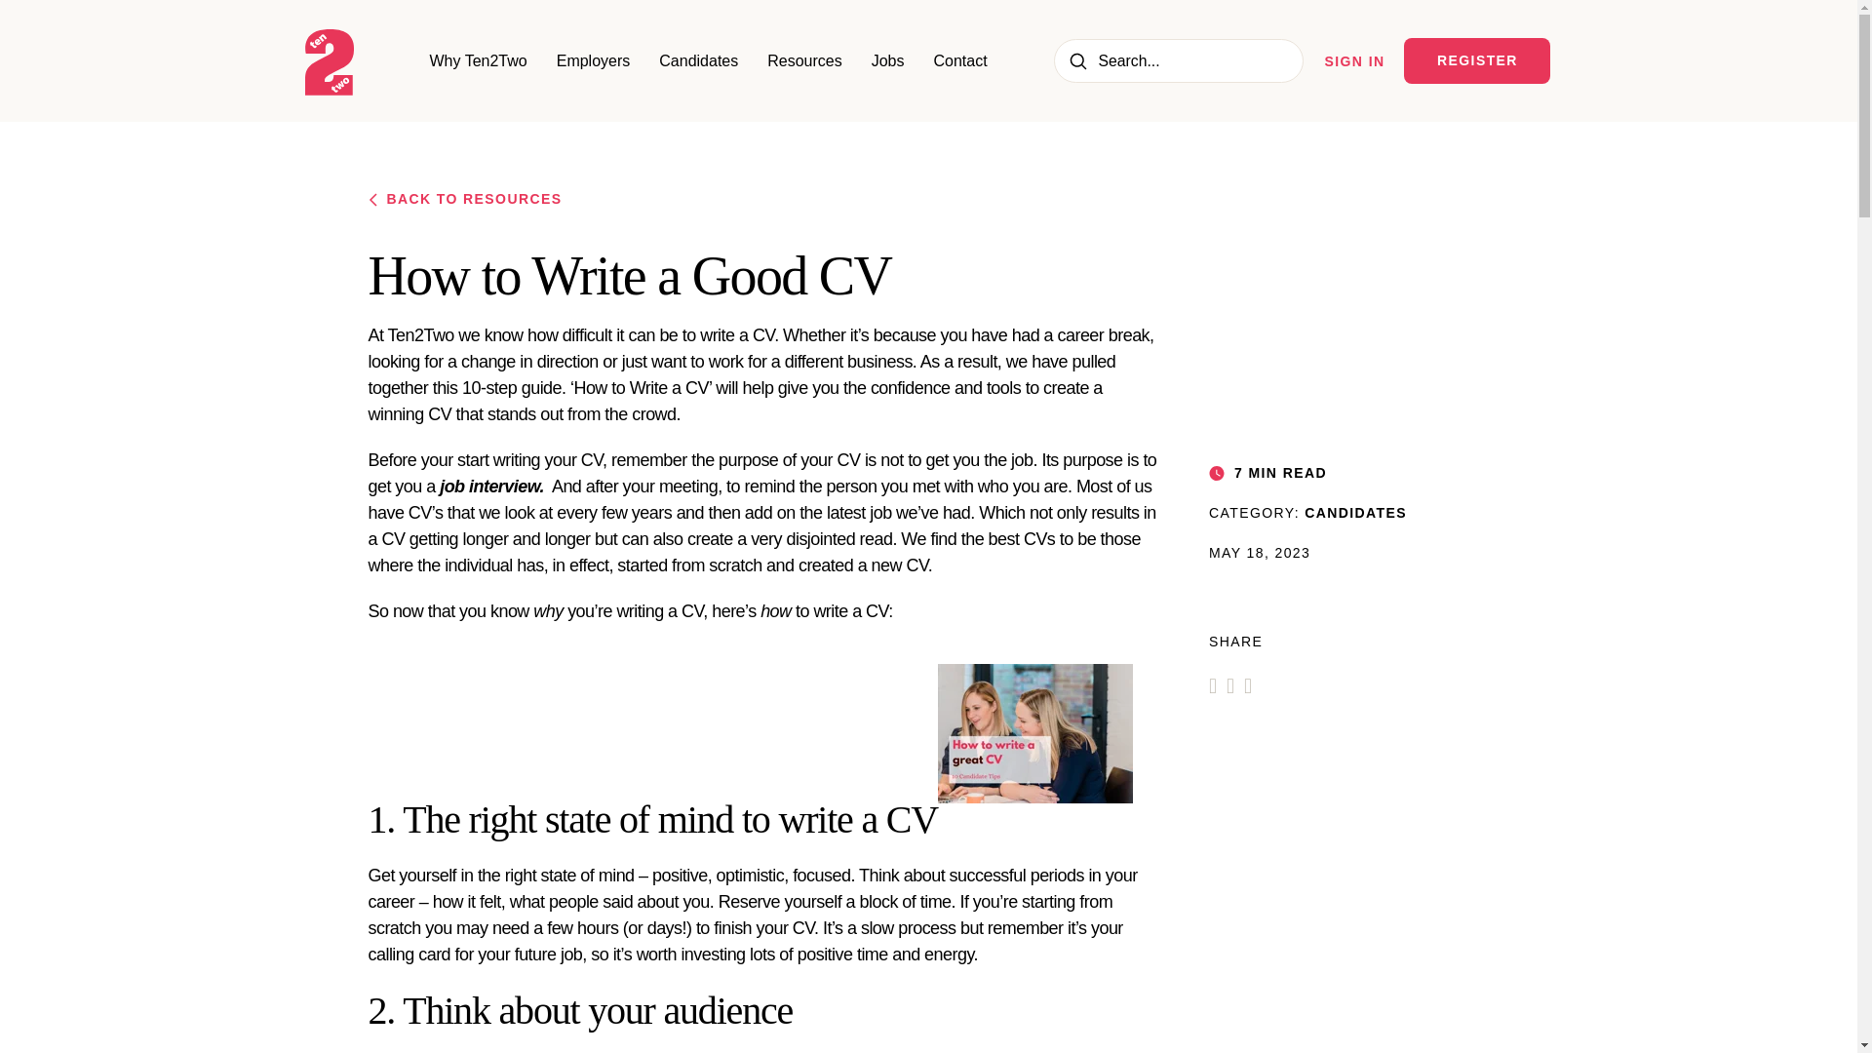 The image size is (1872, 1053). Describe the element at coordinates (1355, 61) in the screenshot. I see `SIGN IN` at that location.